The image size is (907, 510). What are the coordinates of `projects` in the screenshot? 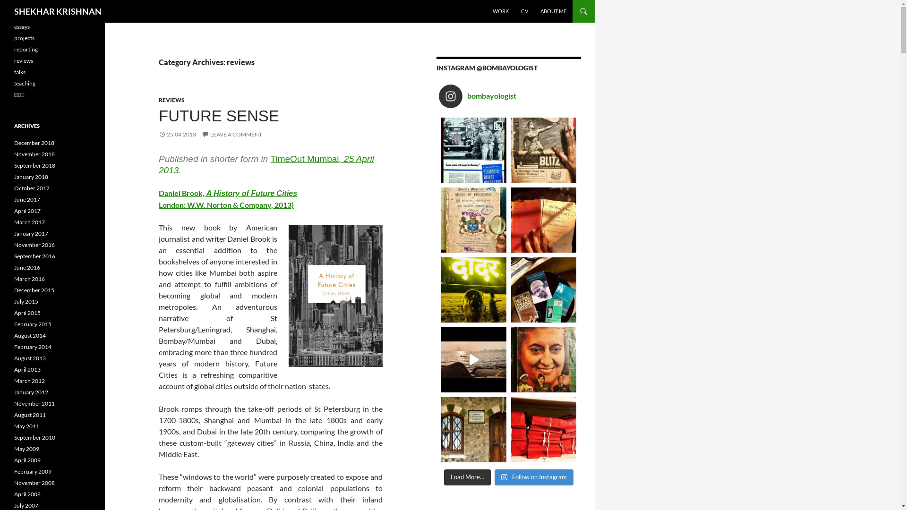 It's located at (25, 38).